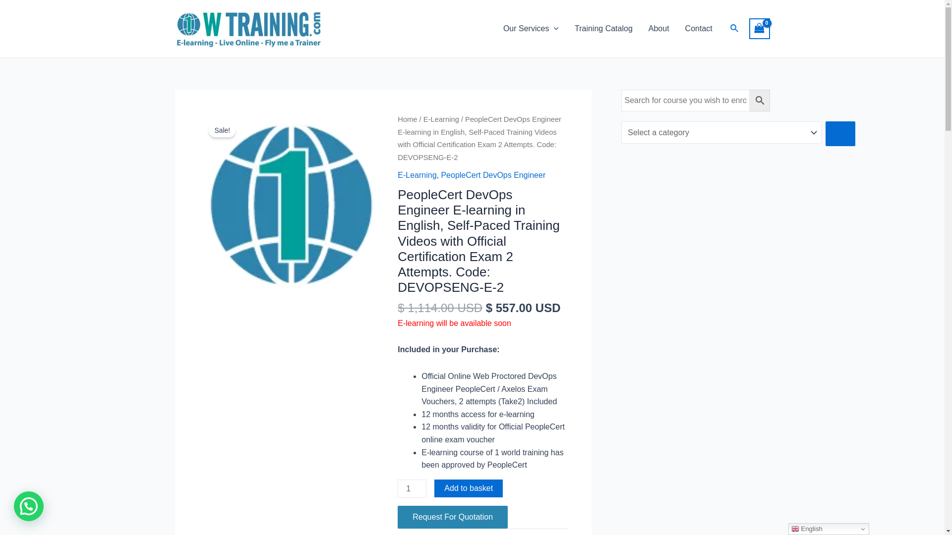  Describe the element at coordinates (604, 29) in the screenshot. I see `Training Catalog` at that location.